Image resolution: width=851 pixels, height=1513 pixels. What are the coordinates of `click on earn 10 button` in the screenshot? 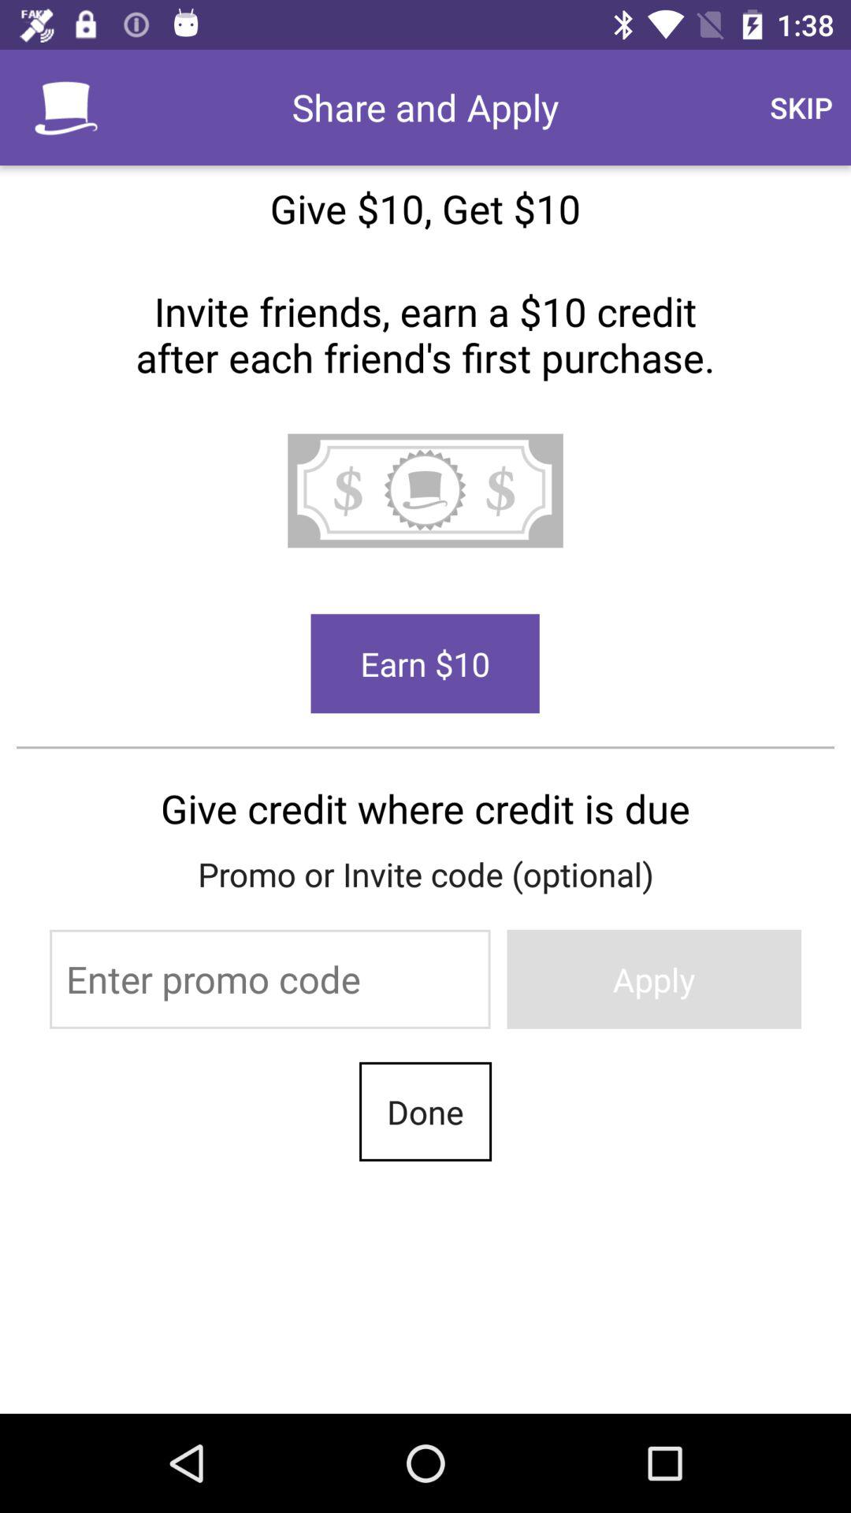 It's located at (425, 664).